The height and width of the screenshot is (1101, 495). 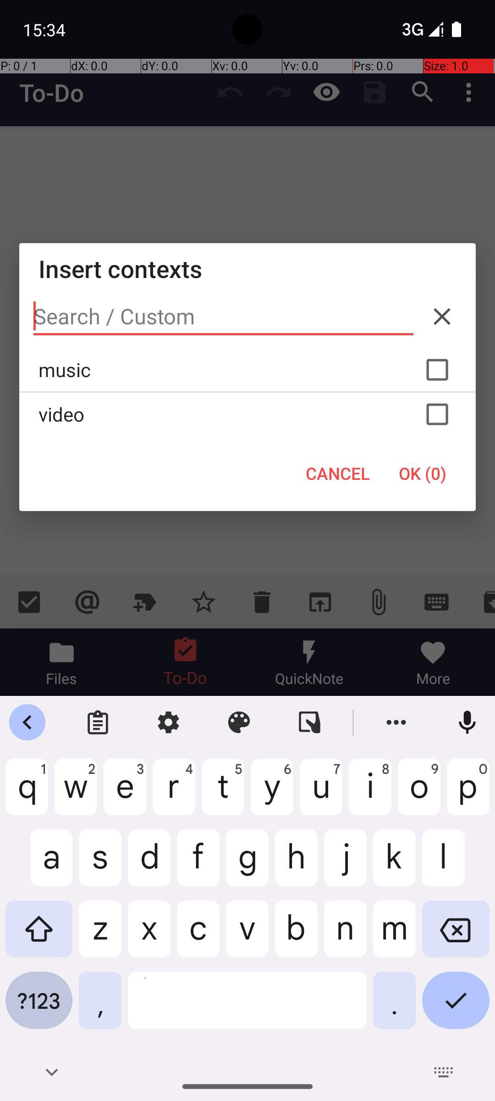 What do you see at coordinates (423, 473) in the screenshot?
I see `OK (0)` at bounding box center [423, 473].